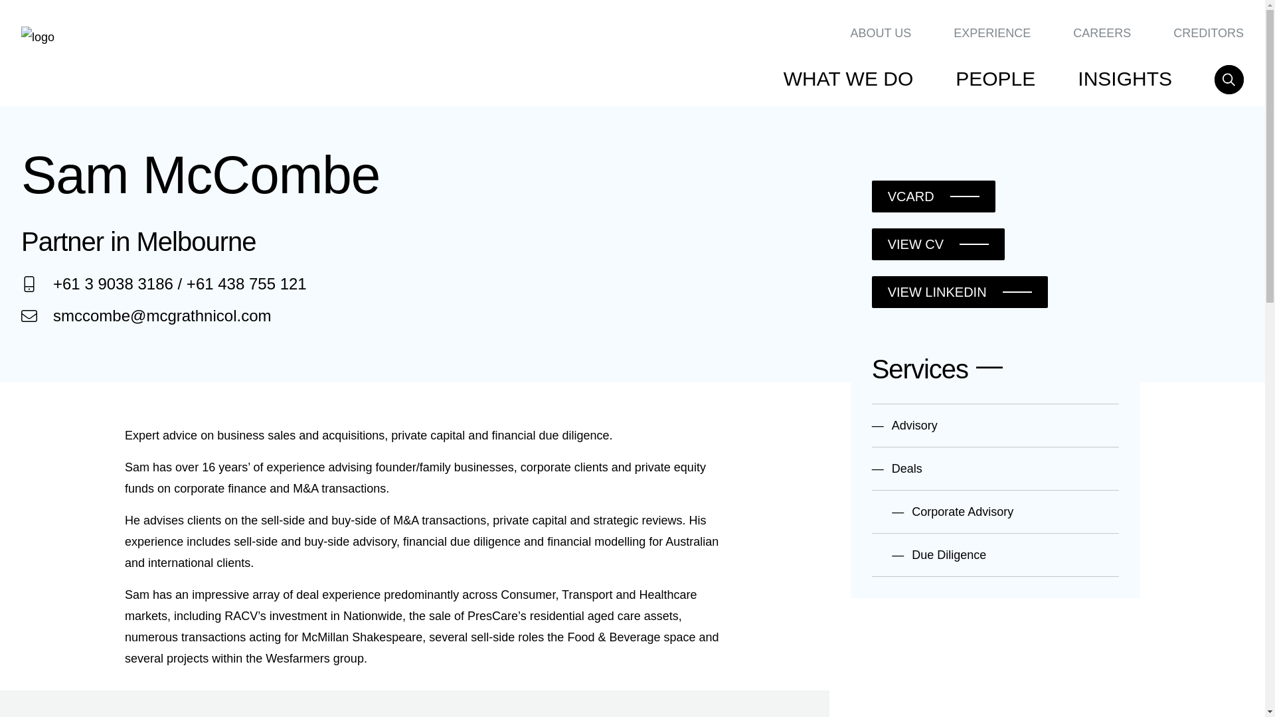  I want to click on What We Do, so click(849, 79).